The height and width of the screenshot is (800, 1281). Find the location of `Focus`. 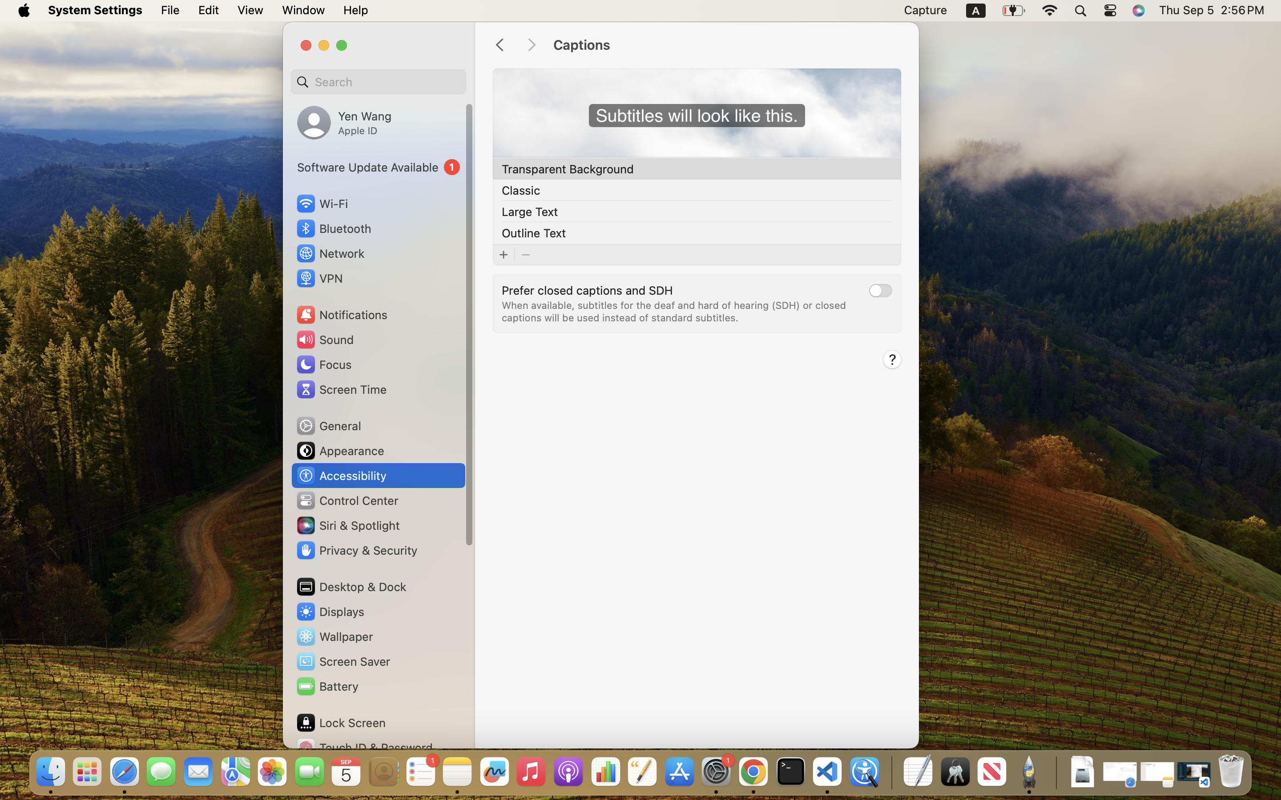

Focus is located at coordinates (323, 364).